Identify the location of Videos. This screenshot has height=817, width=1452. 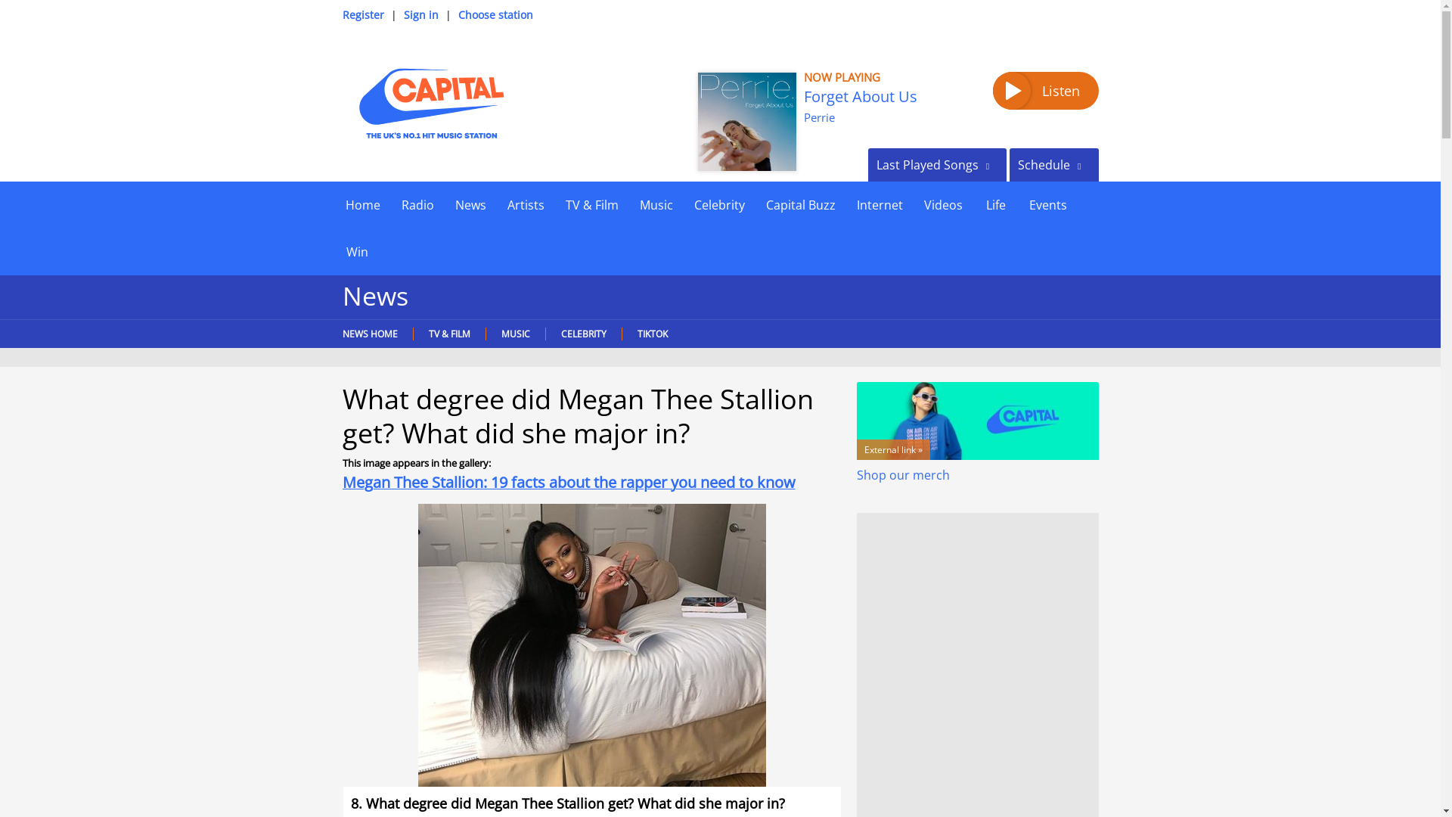
(942, 204).